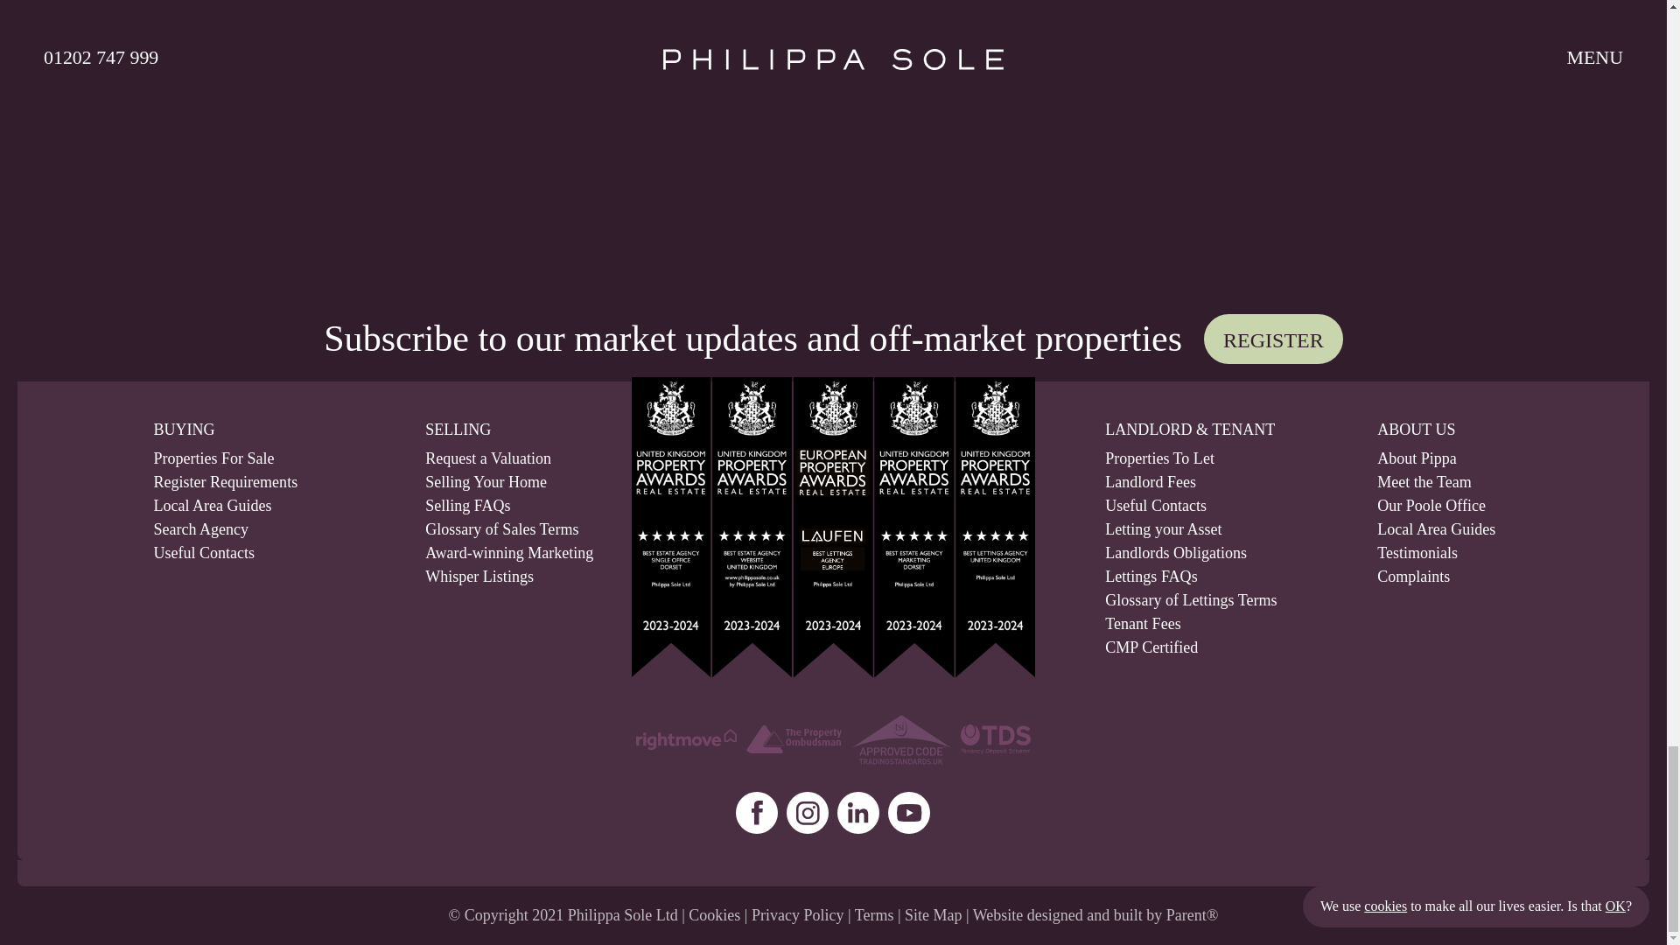 This screenshot has width=1680, height=945. Describe the element at coordinates (289, 553) in the screenshot. I see `Useful Contacts` at that location.